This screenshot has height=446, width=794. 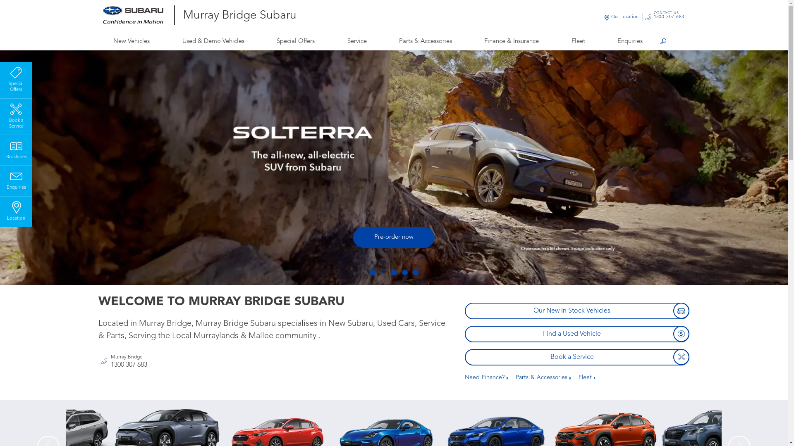 I want to click on Book a Service, so click(x=577, y=357).